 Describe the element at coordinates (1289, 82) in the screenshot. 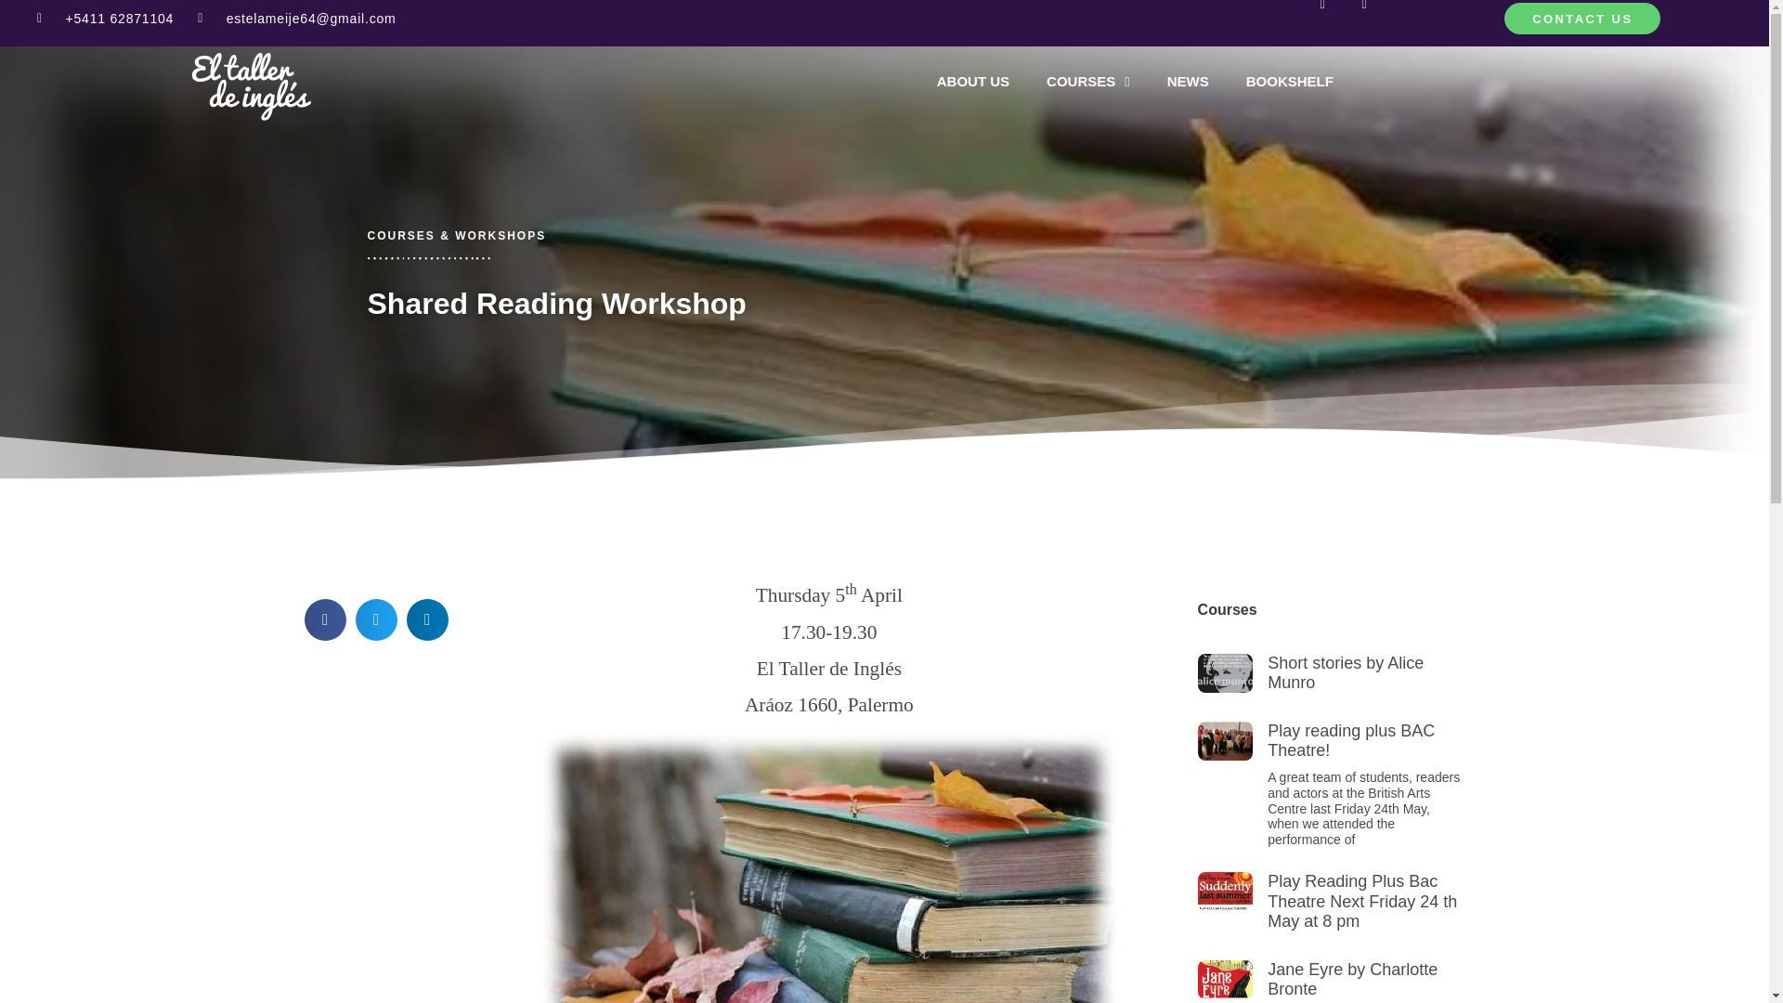

I see `BOOKSHELF` at that location.